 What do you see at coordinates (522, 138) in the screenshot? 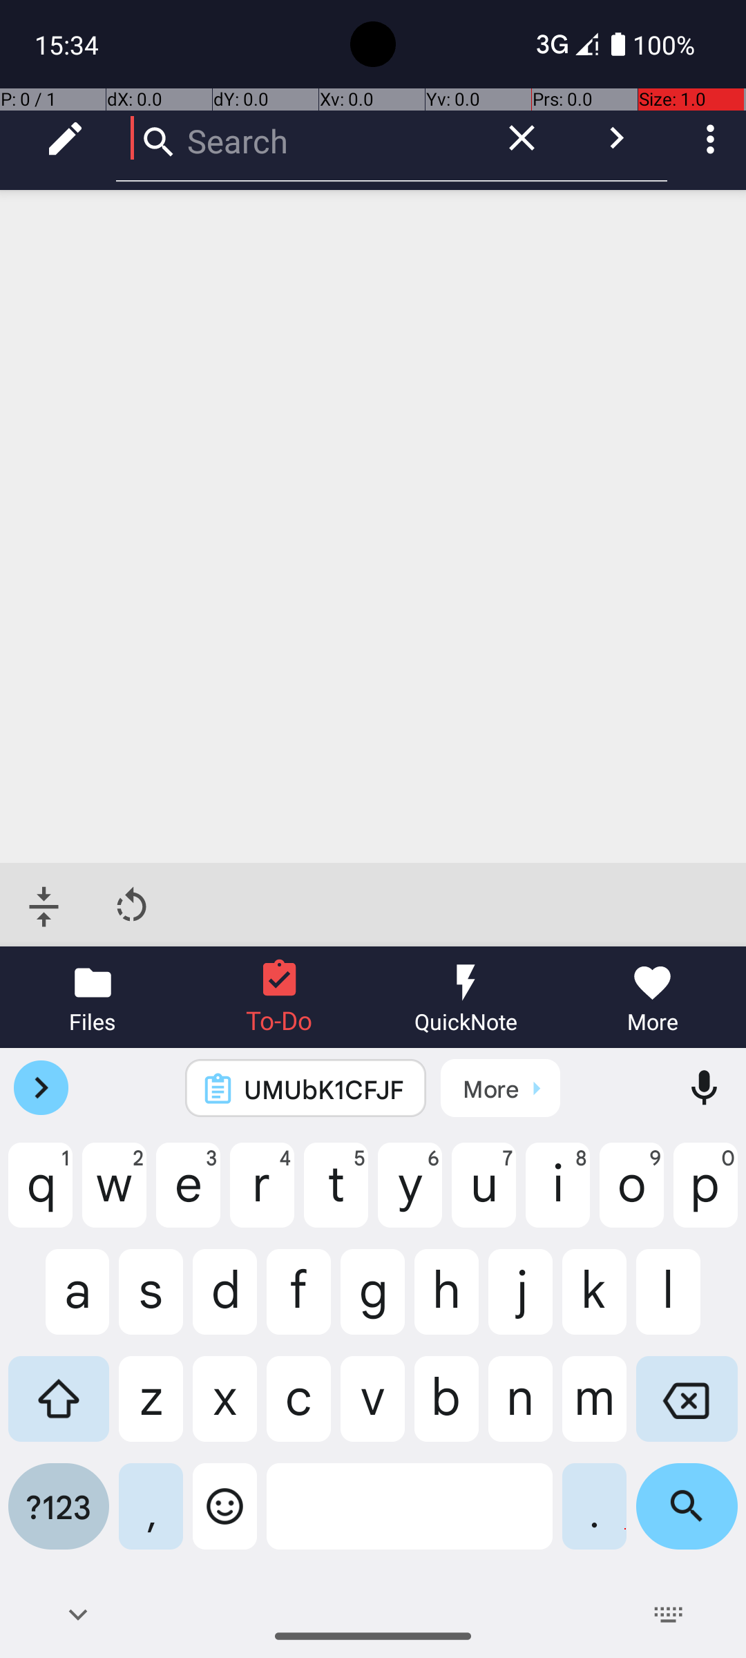
I see `Clear query` at bounding box center [522, 138].